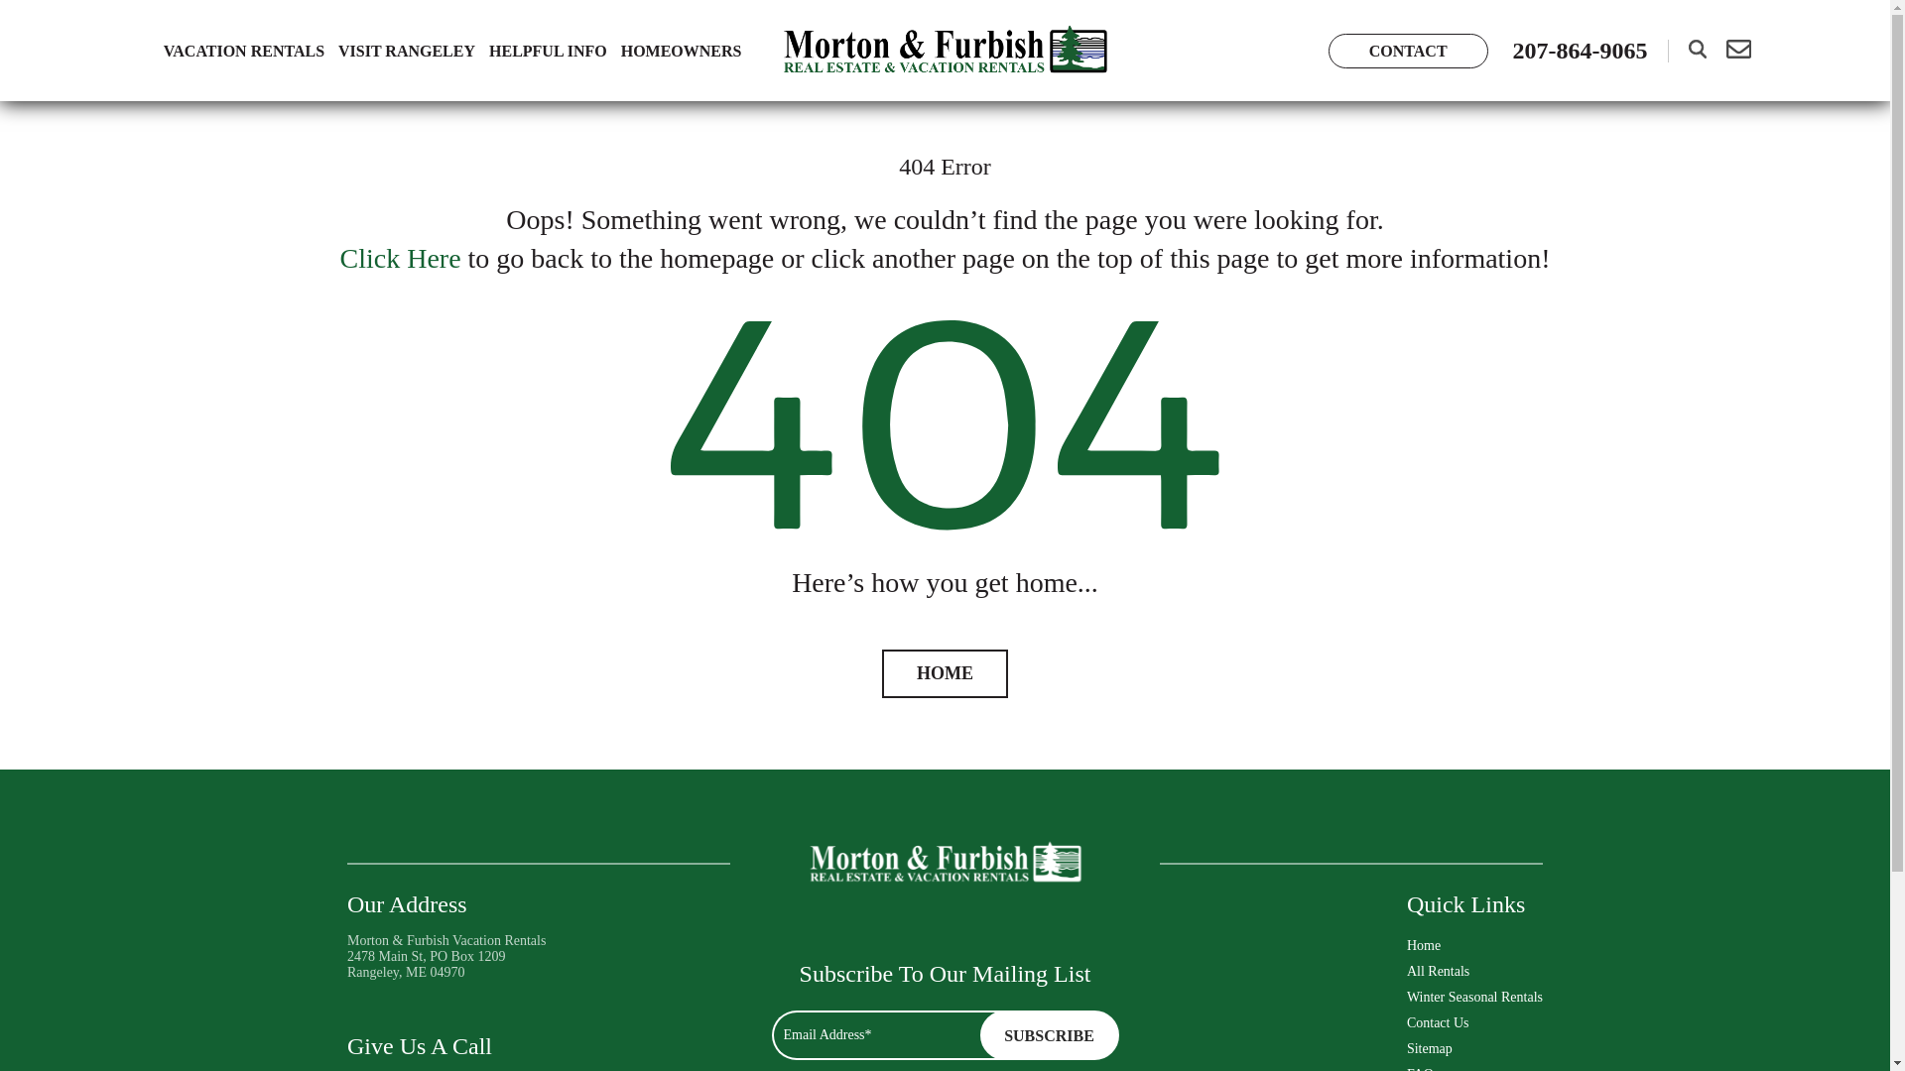  What do you see at coordinates (244, 52) in the screenshot?
I see `VACATION RENTALS` at bounding box center [244, 52].